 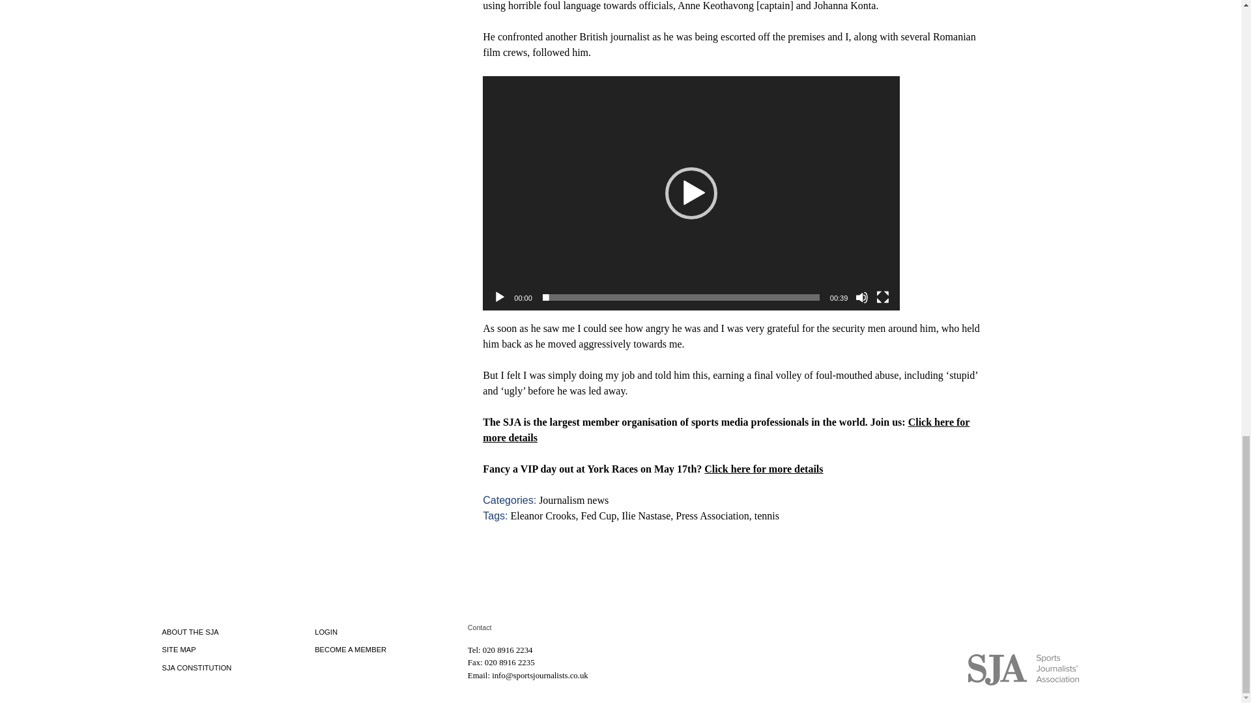 I want to click on Ilie Nastase, so click(x=646, y=516).